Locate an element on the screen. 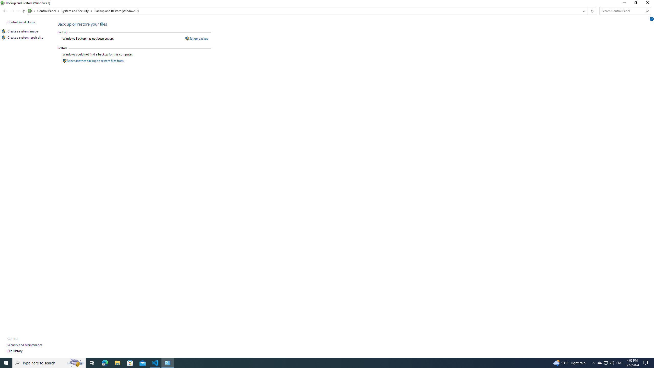  Search highlights icon opens search home window is located at coordinates (76, 363).